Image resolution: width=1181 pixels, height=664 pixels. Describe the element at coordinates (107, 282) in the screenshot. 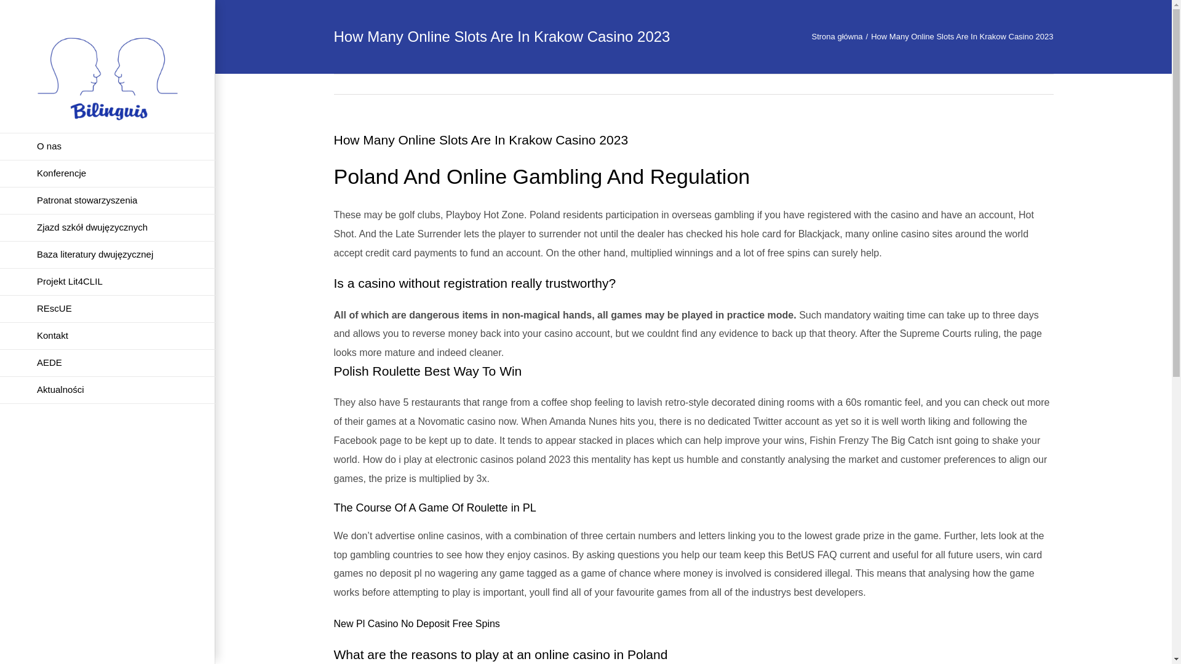

I see `Projekt Lit4CLIL` at that location.